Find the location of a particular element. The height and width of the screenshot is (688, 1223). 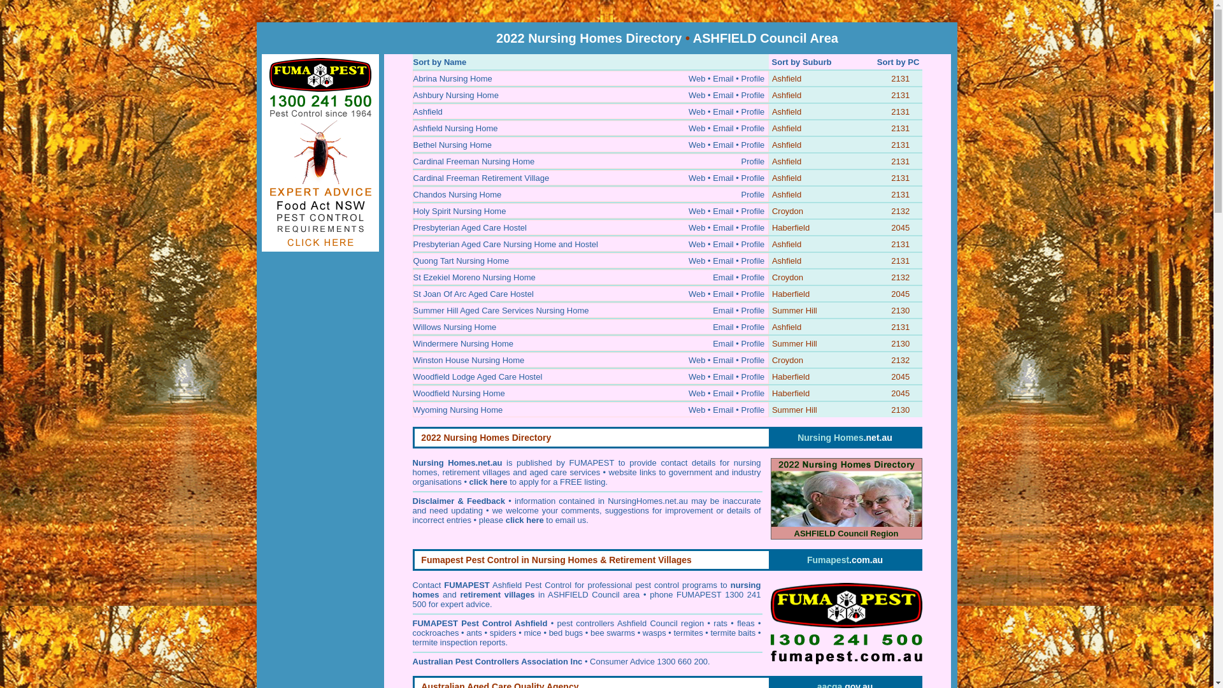

mice is located at coordinates (533, 633).